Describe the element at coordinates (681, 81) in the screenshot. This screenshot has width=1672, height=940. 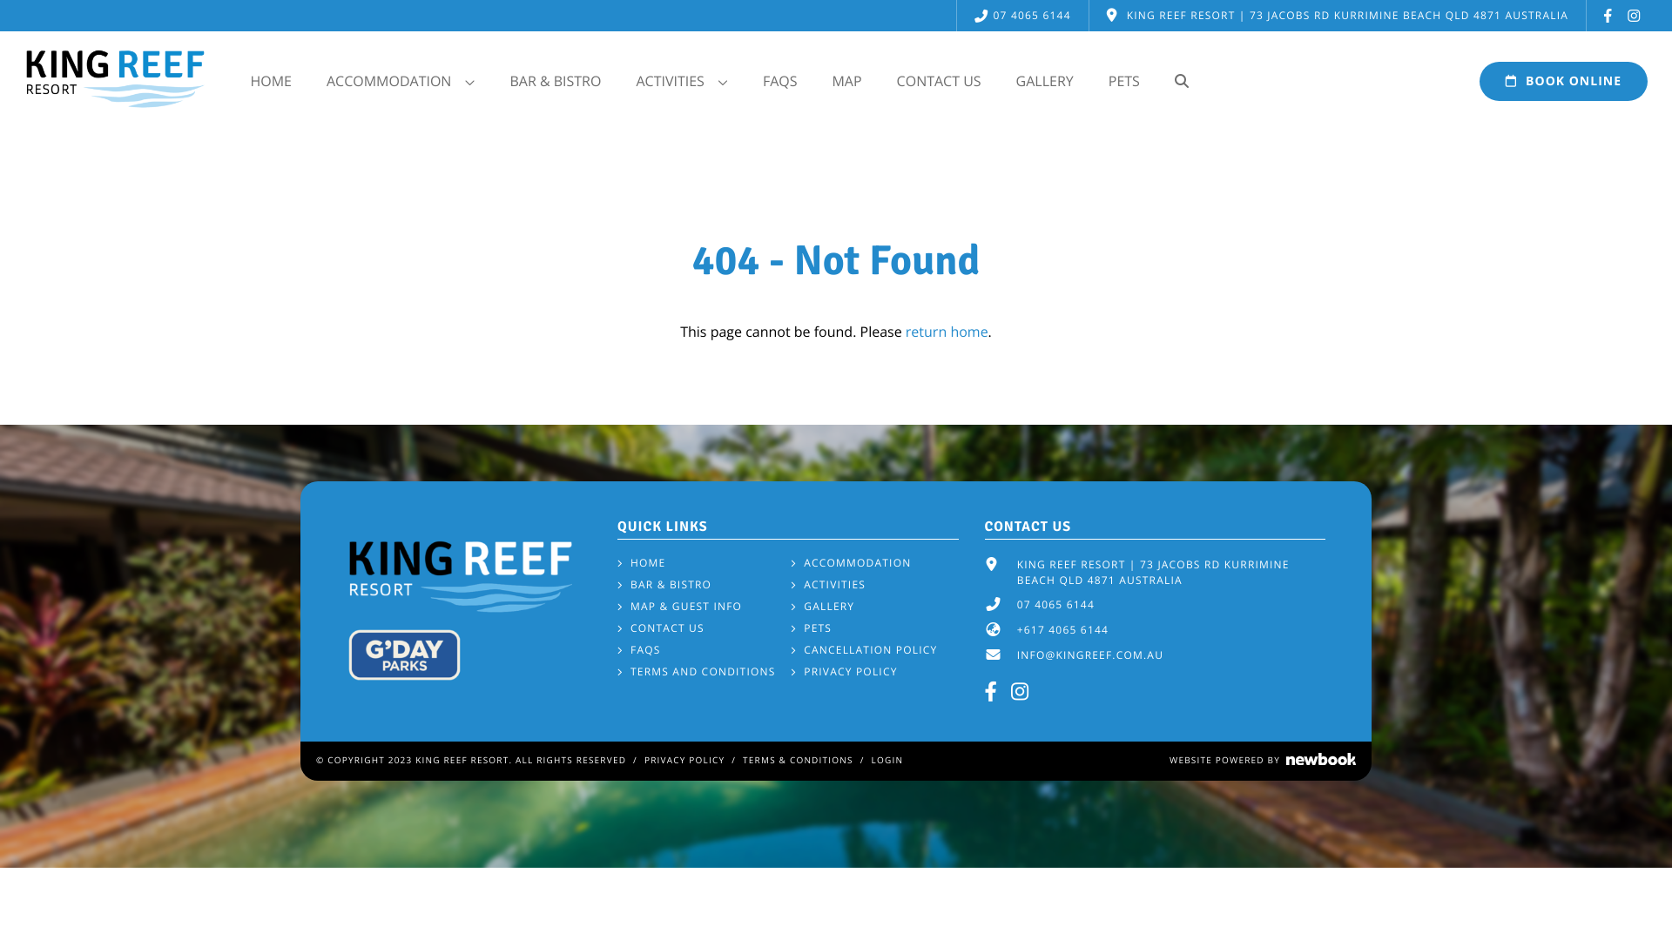
I see `ACTIVITIES` at that location.